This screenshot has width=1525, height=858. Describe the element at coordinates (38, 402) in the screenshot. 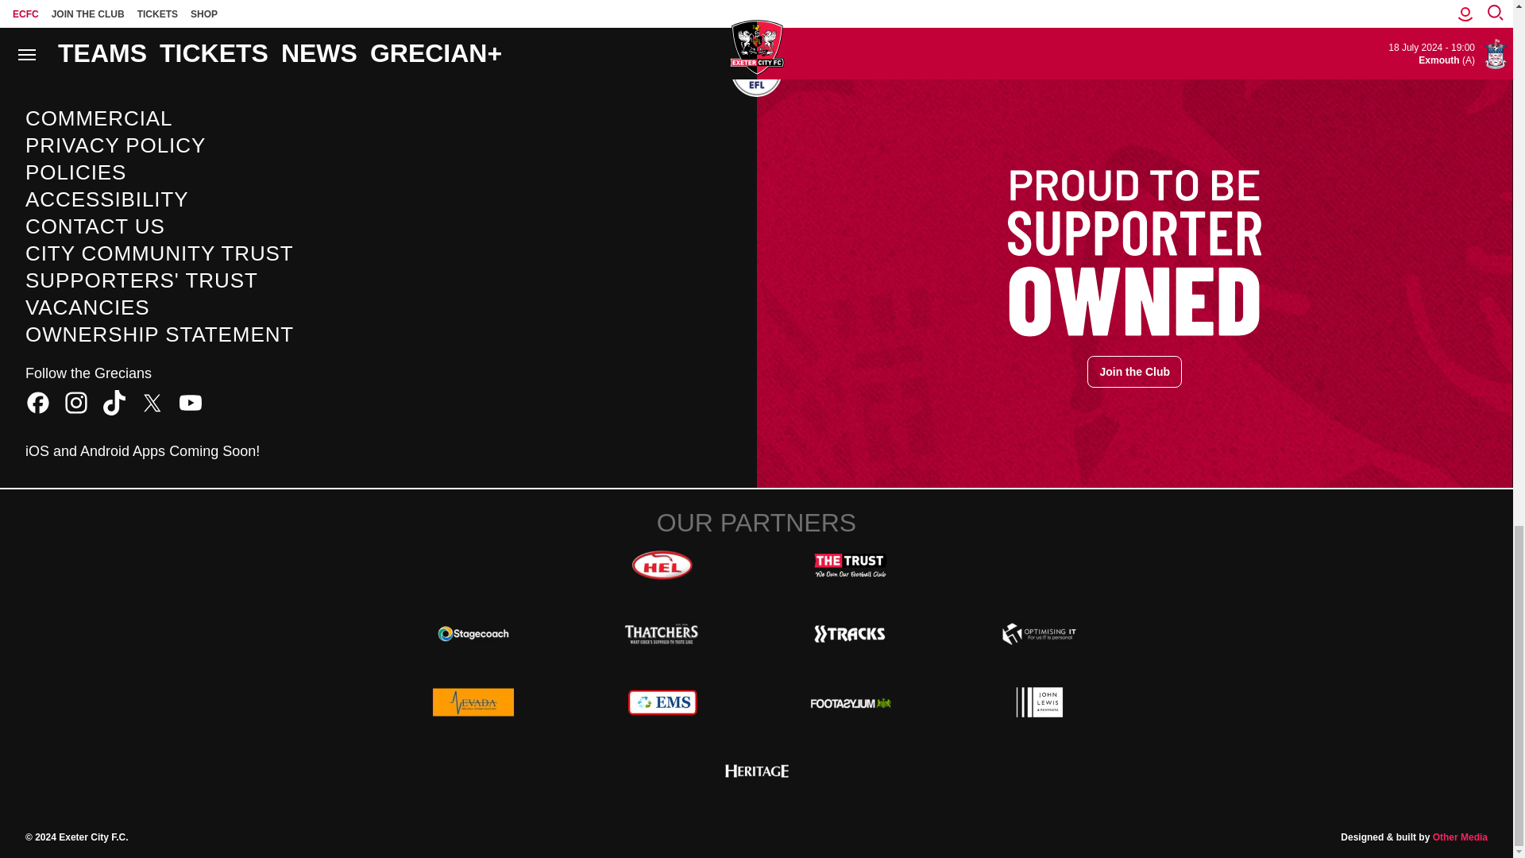

I see `Facebook` at that location.